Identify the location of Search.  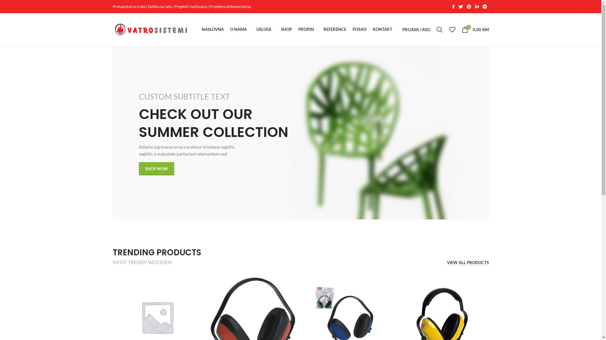
(439, 30).